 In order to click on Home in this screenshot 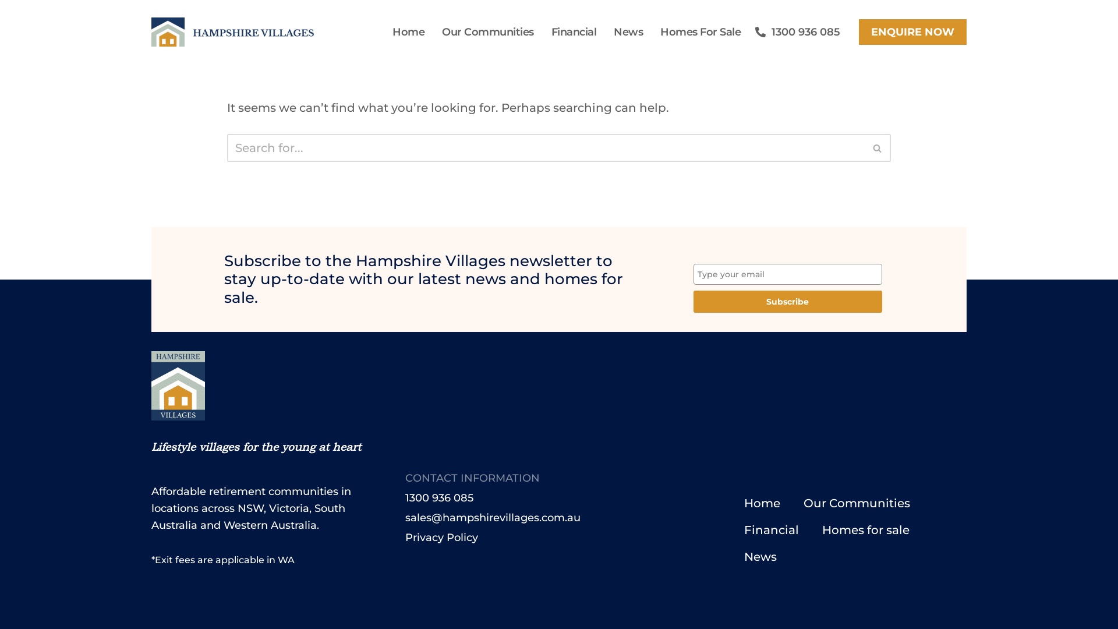, I will do `click(409, 31)`.